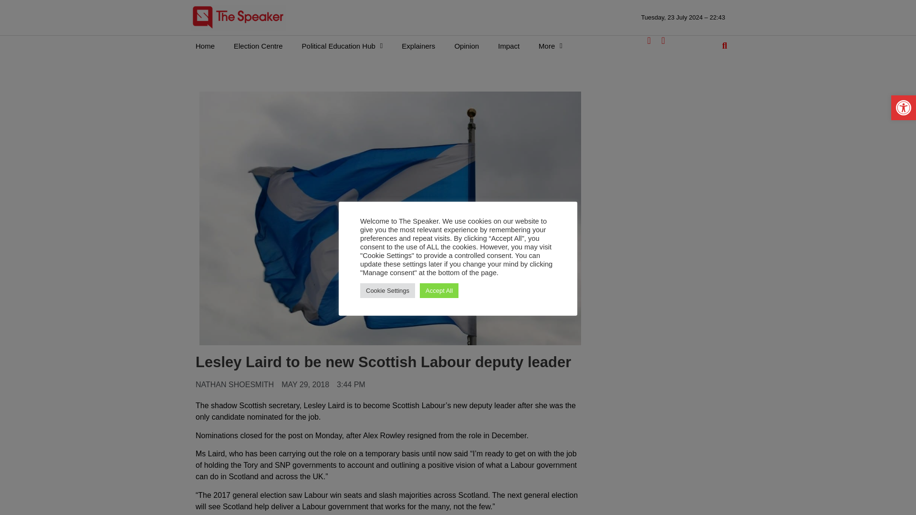 The image size is (916, 515). I want to click on Opinion, so click(466, 46).